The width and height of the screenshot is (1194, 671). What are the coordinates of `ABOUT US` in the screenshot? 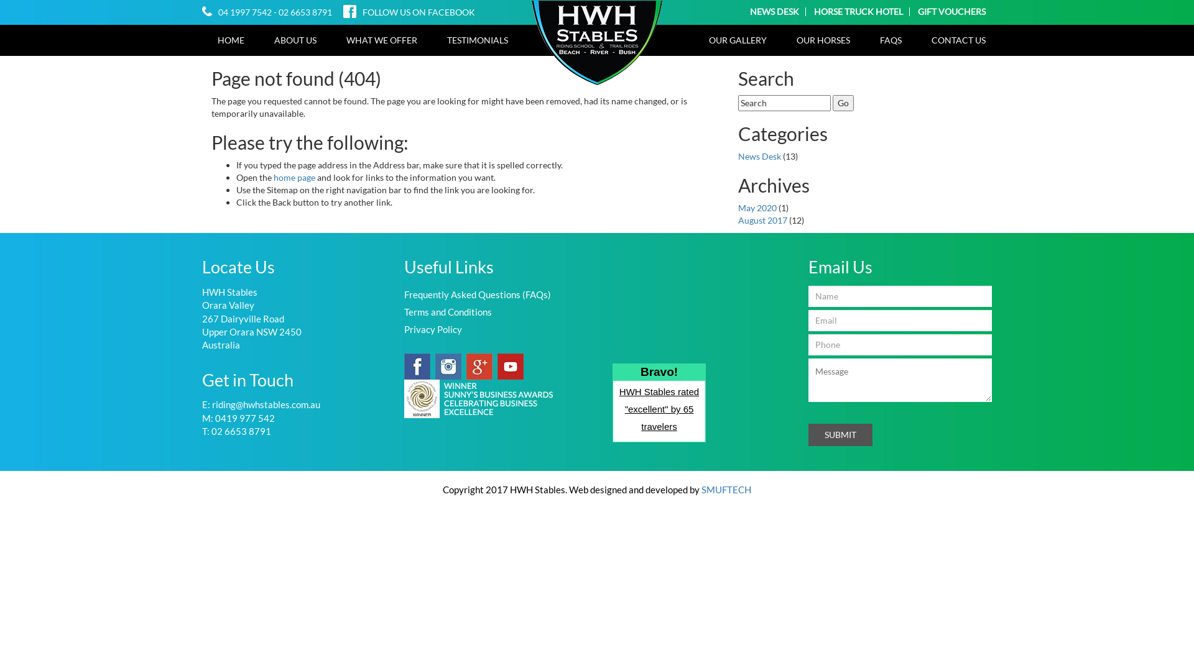 It's located at (295, 40).